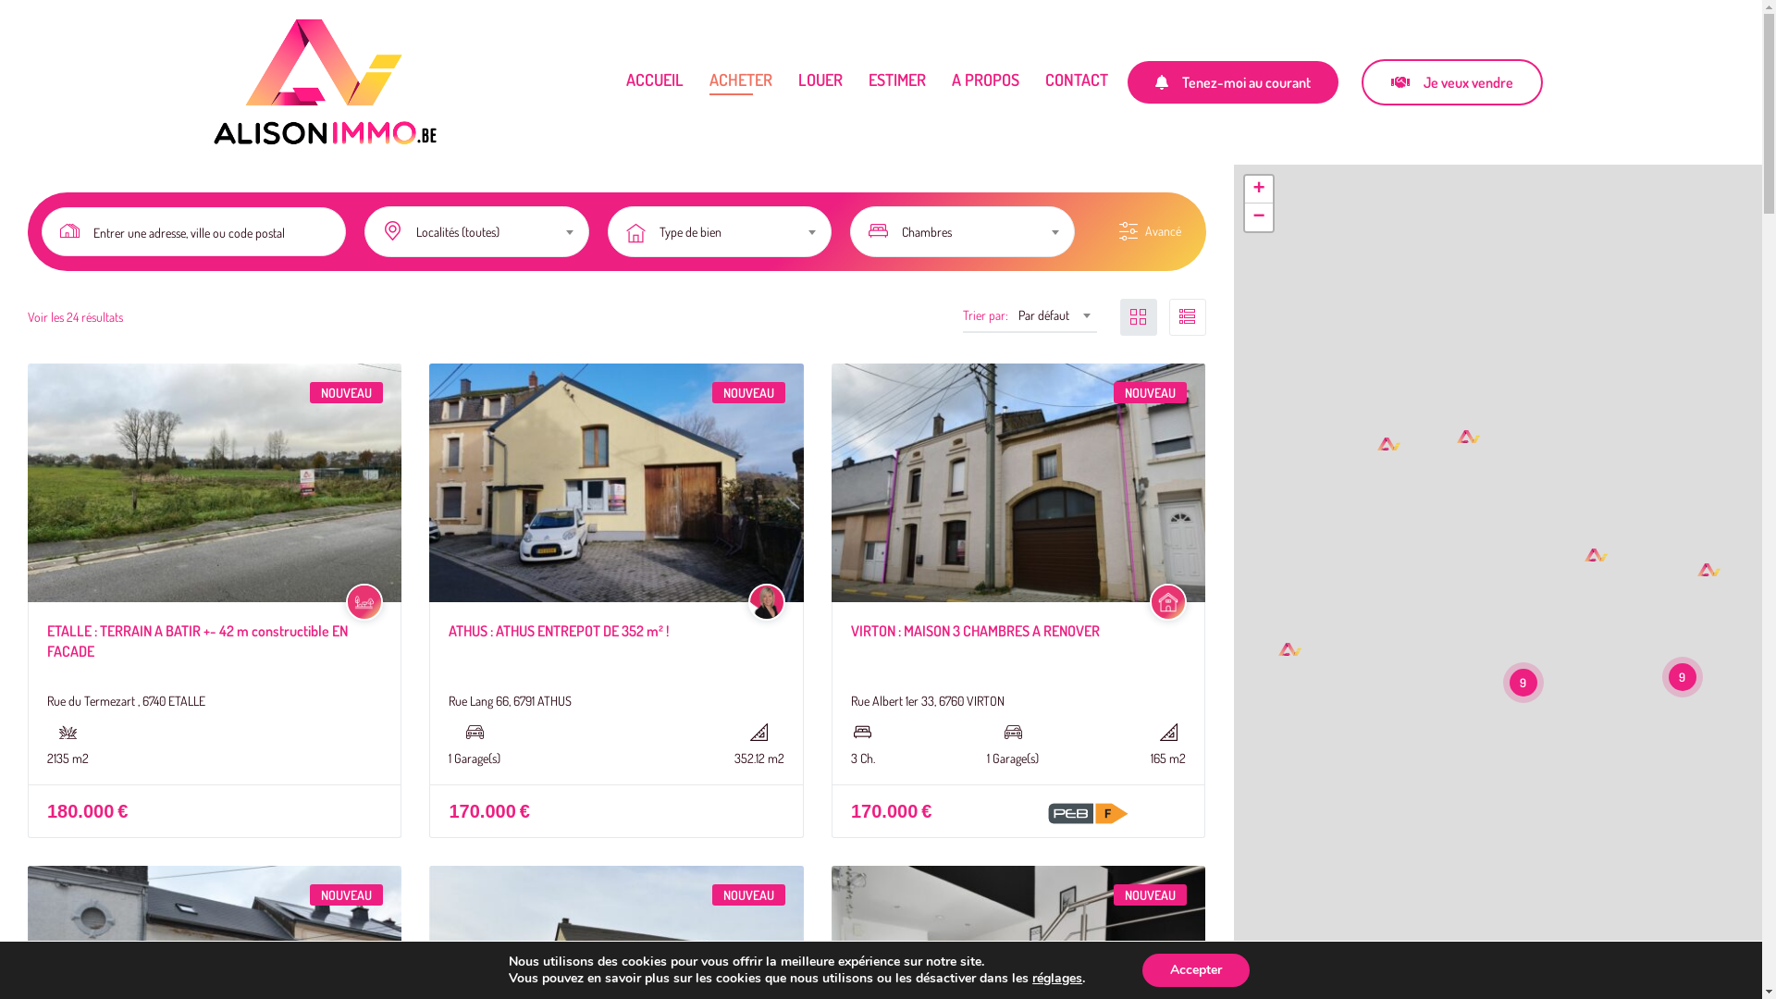 The width and height of the screenshot is (1776, 999). What do you see at coordinates (1151, 895) in the screenshot?
I see `NOUVEAU` at bounding box center [1151, 895].